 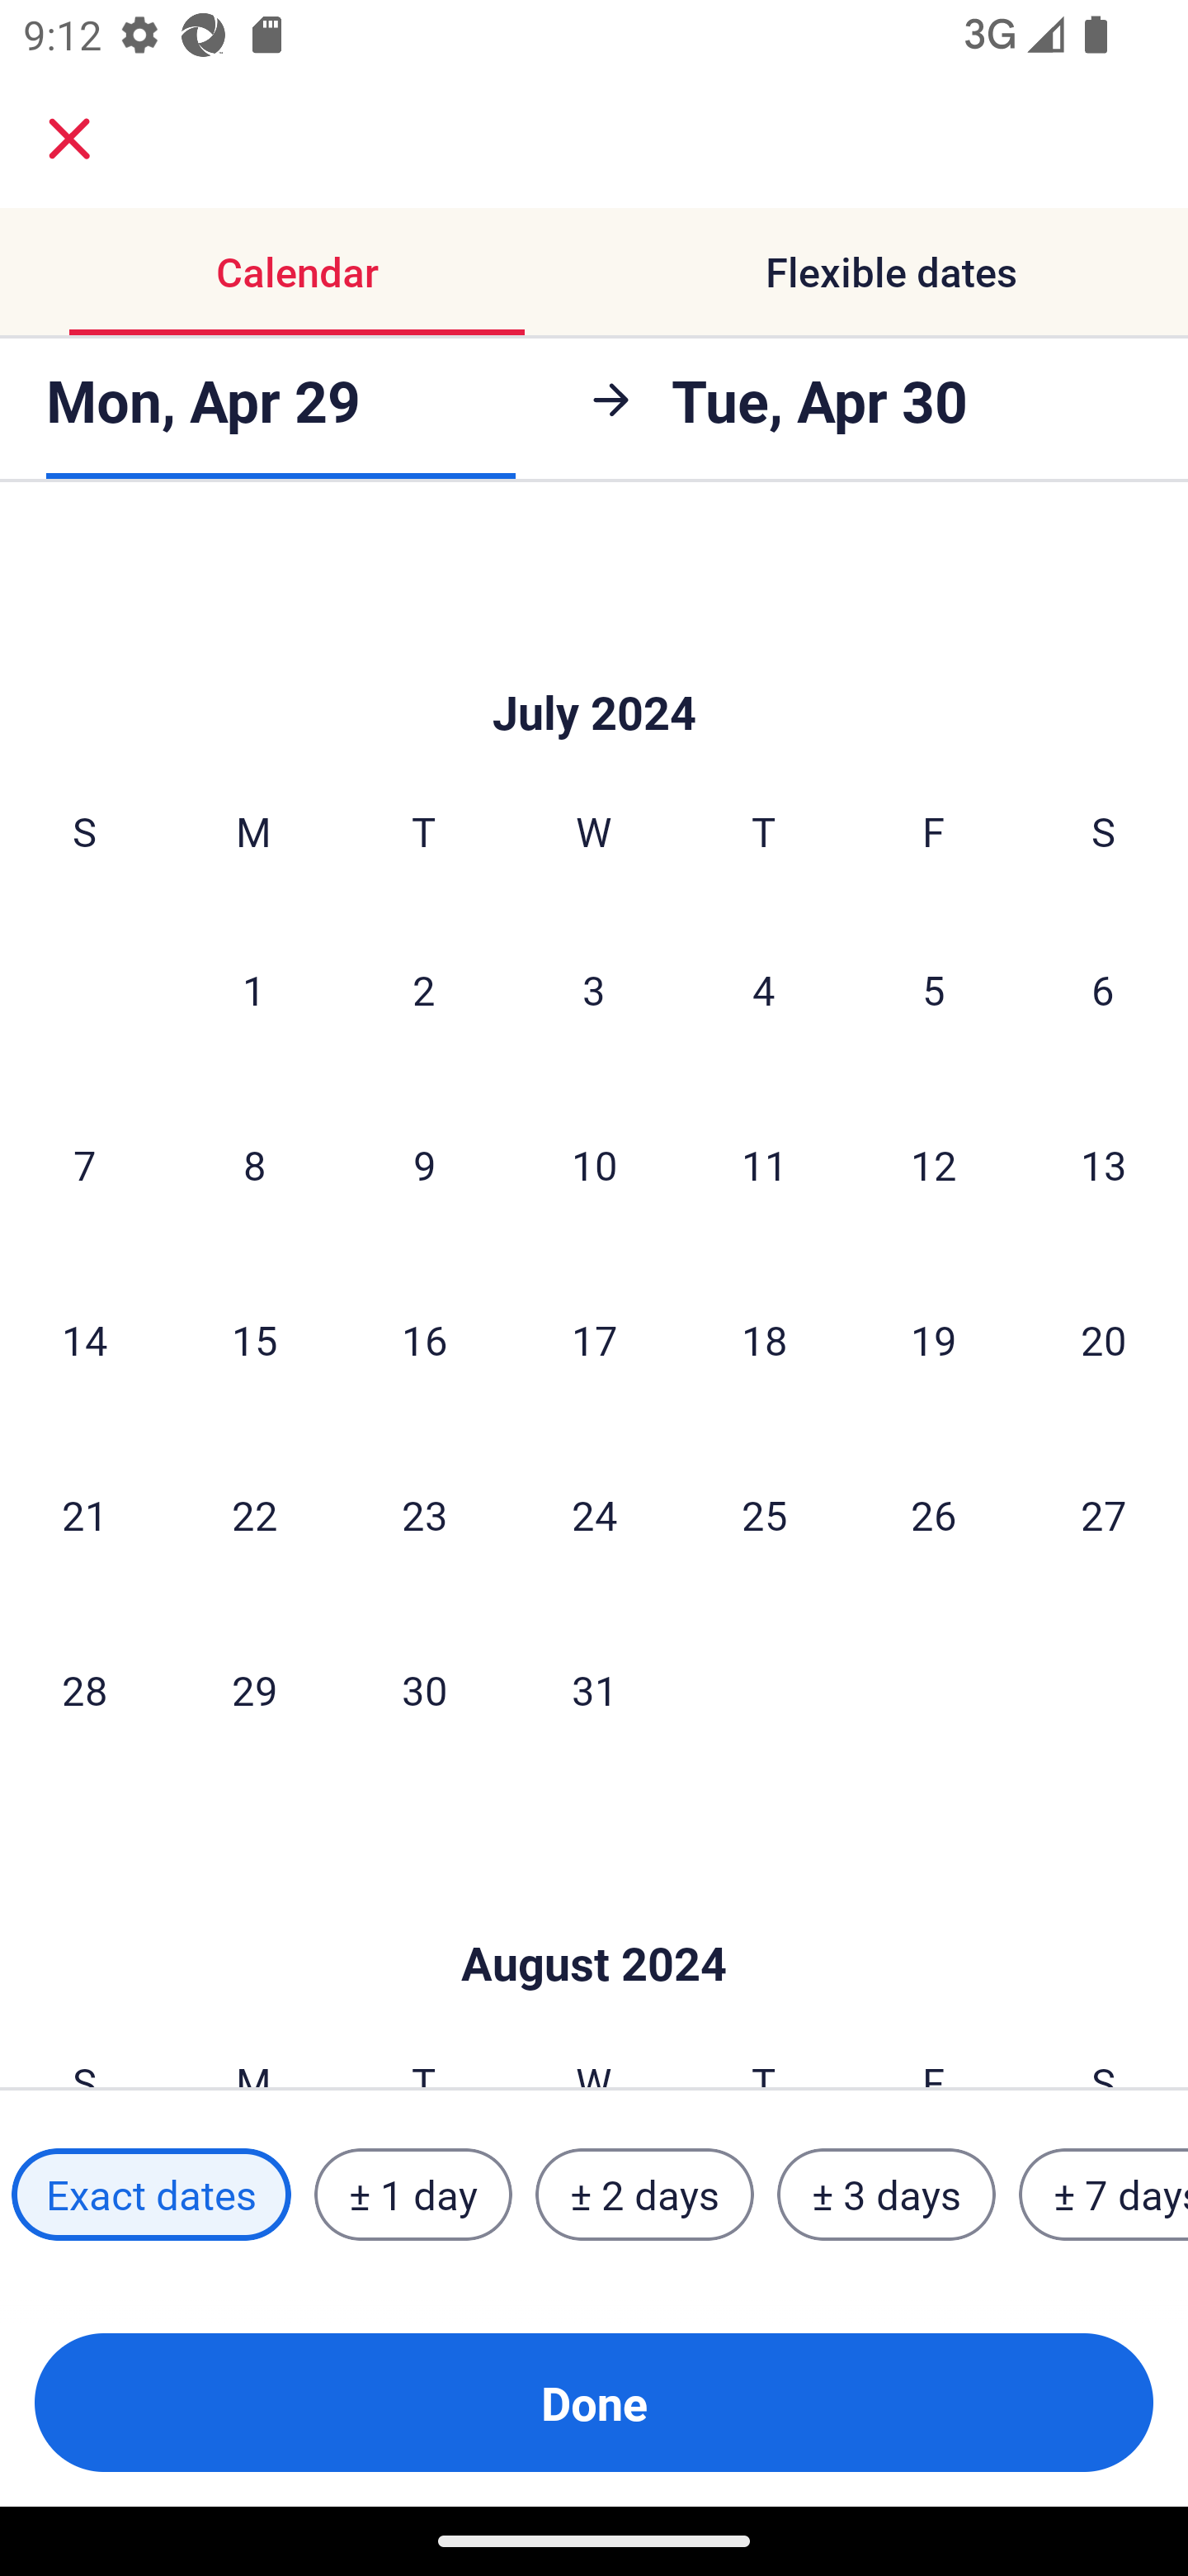 What do you see at coordinates (594, 664) in the screenshot?
I see `Skip to Done` at bounding box center [594, 664].